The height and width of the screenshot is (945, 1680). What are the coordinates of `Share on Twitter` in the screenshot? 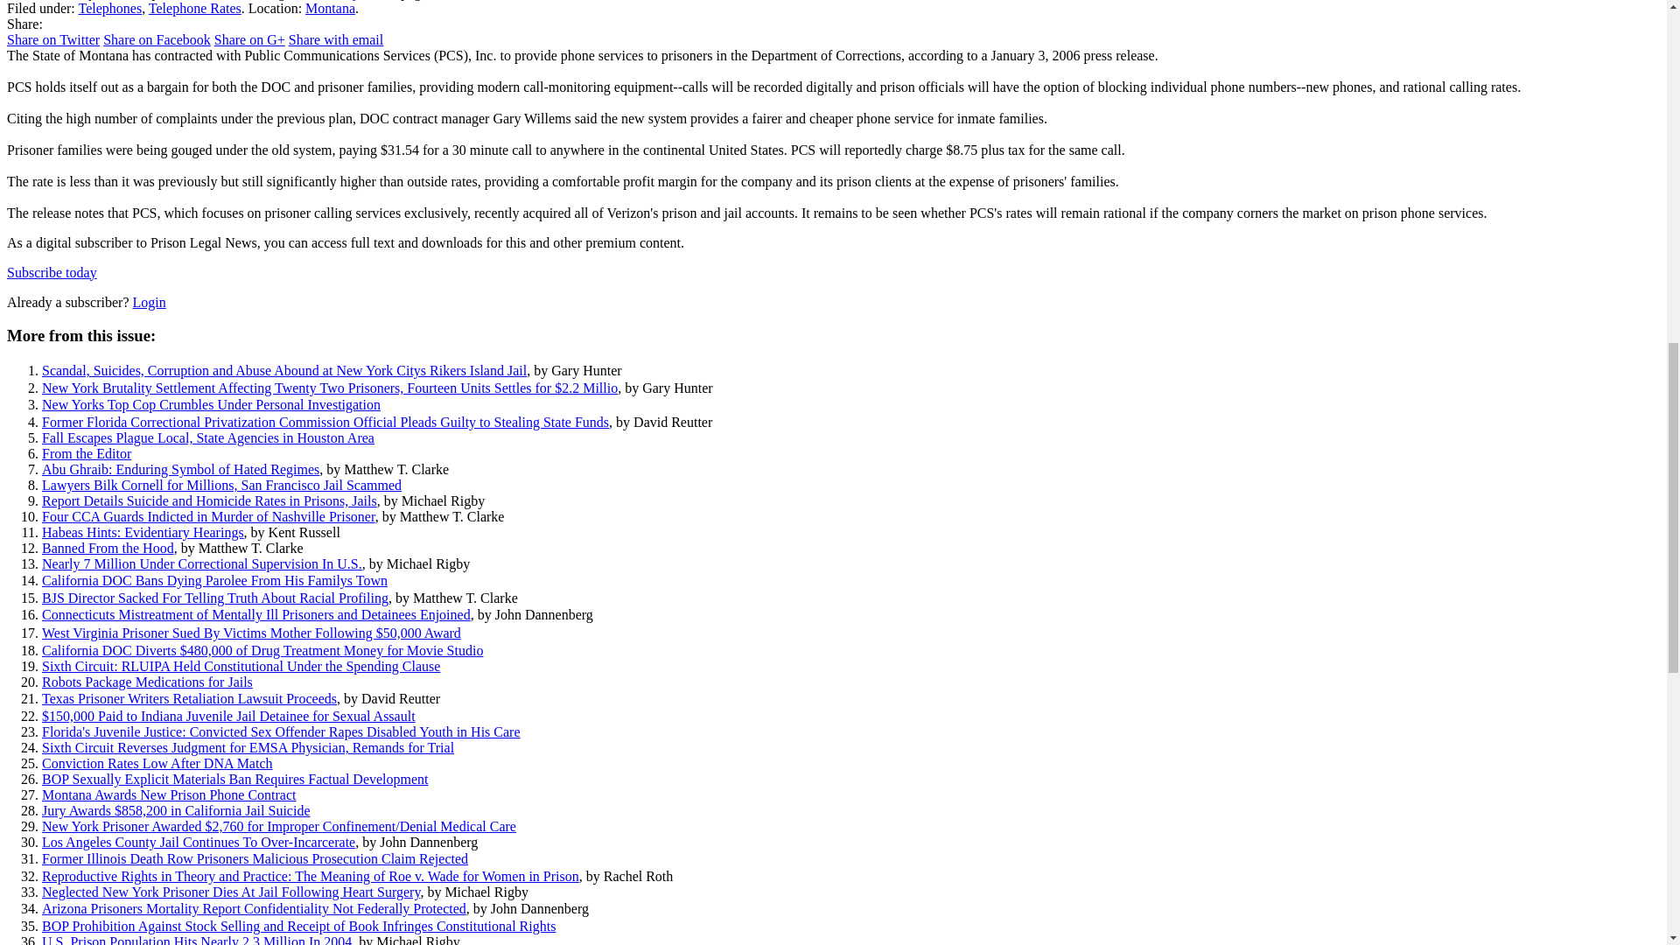 It's located at (52, 39).